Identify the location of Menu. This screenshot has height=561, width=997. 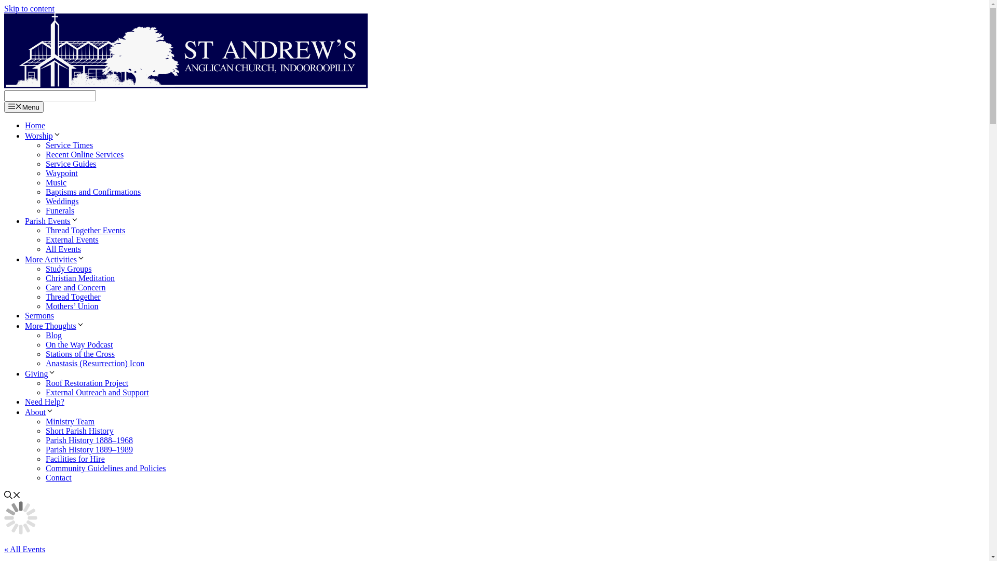
(24, 107).